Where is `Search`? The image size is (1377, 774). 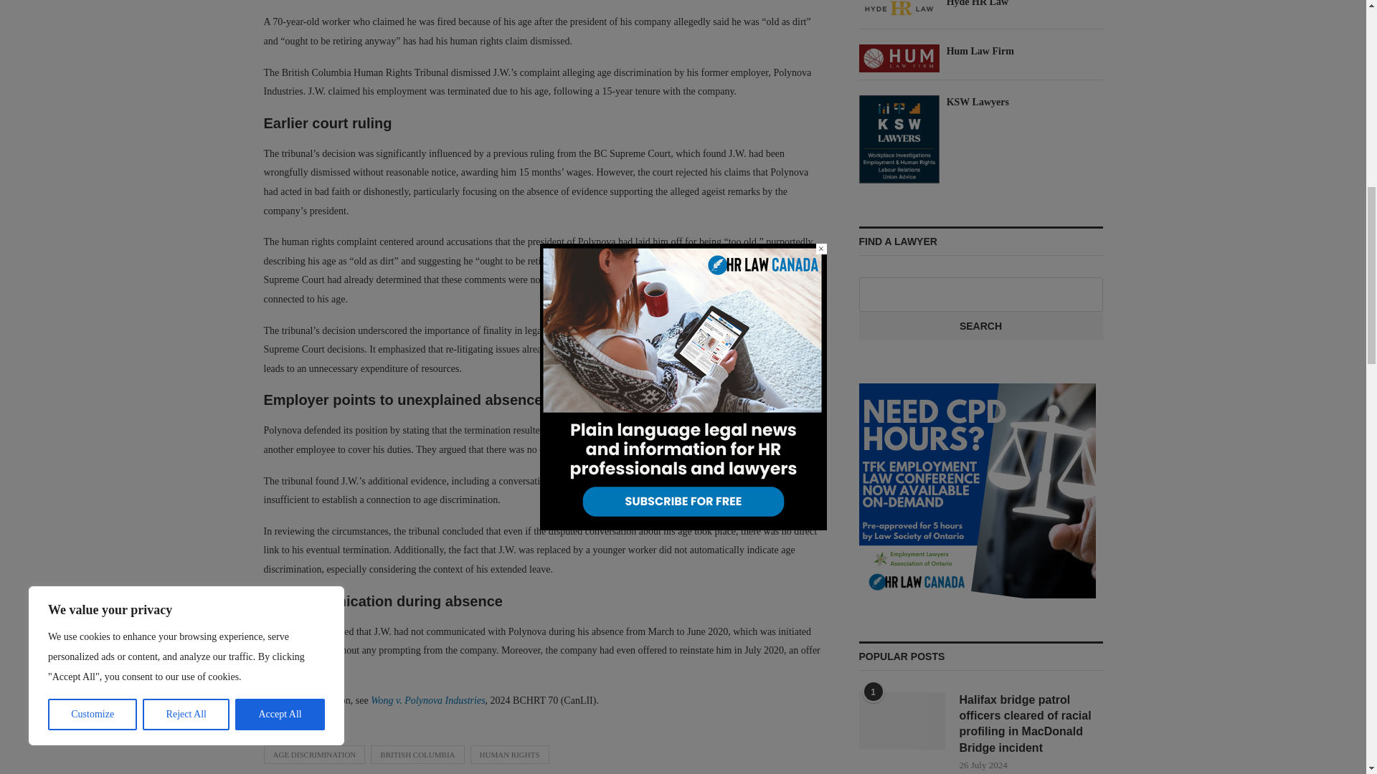
Search is located at coordinates (981, 327).